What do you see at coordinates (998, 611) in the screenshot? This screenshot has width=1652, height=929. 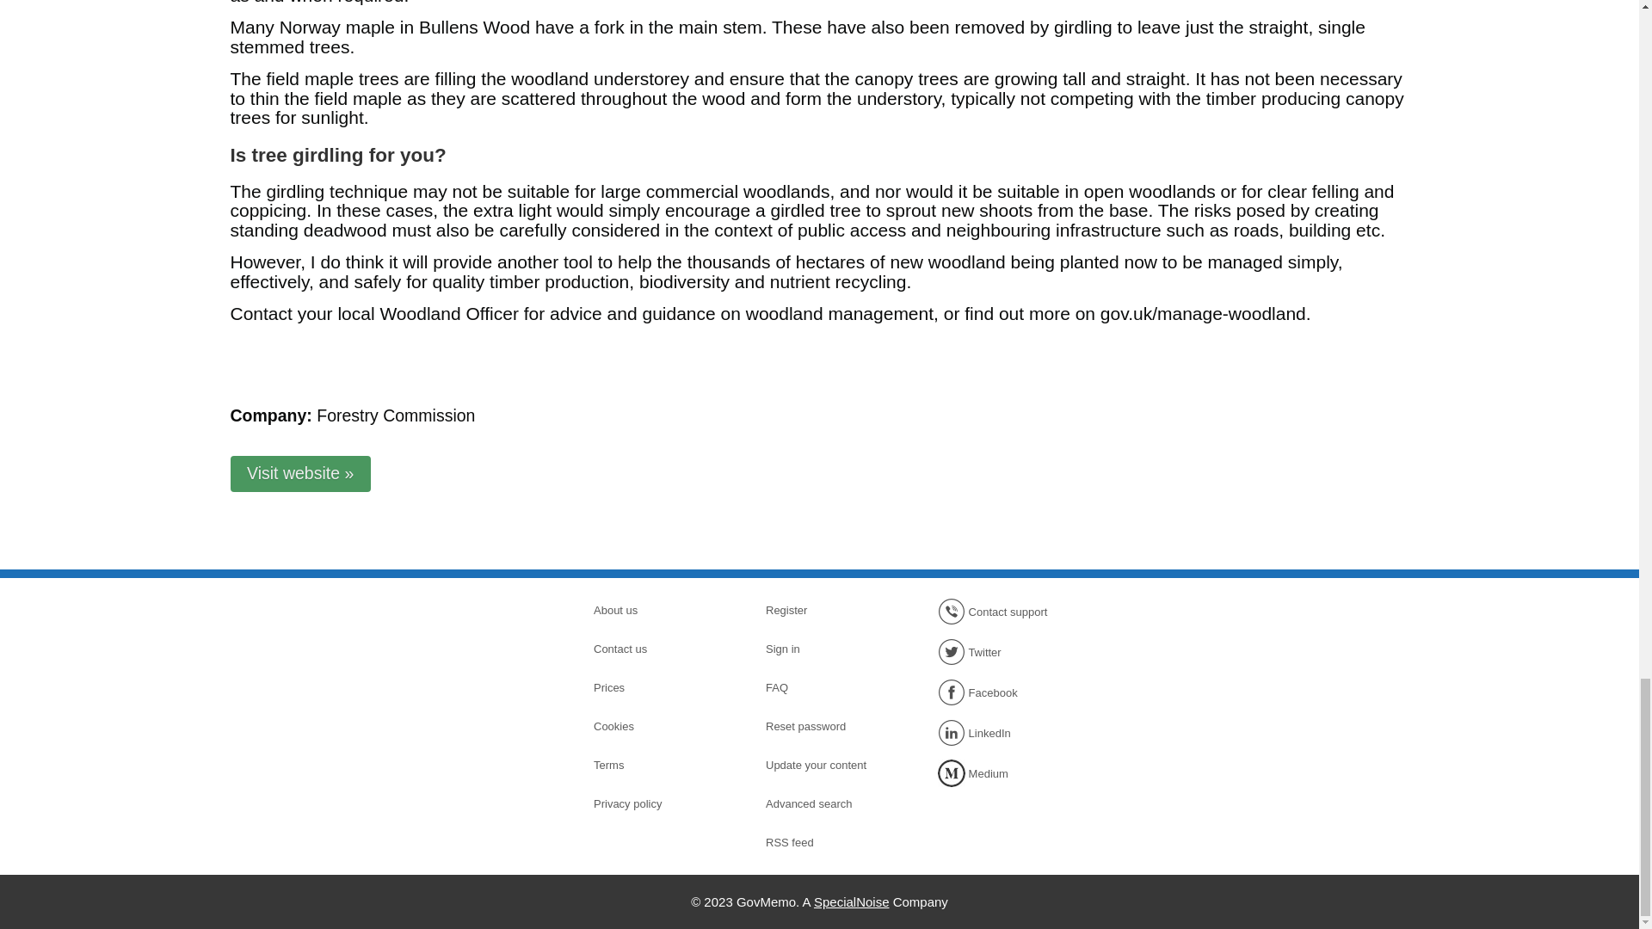 I see `Contact support` at bounding box center [998, 611].